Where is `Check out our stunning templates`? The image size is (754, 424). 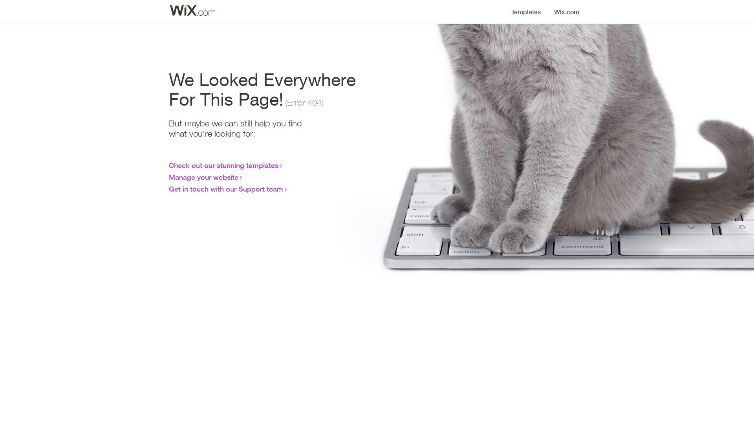
Check out our stunning templates is located at coordinates (224, 165).